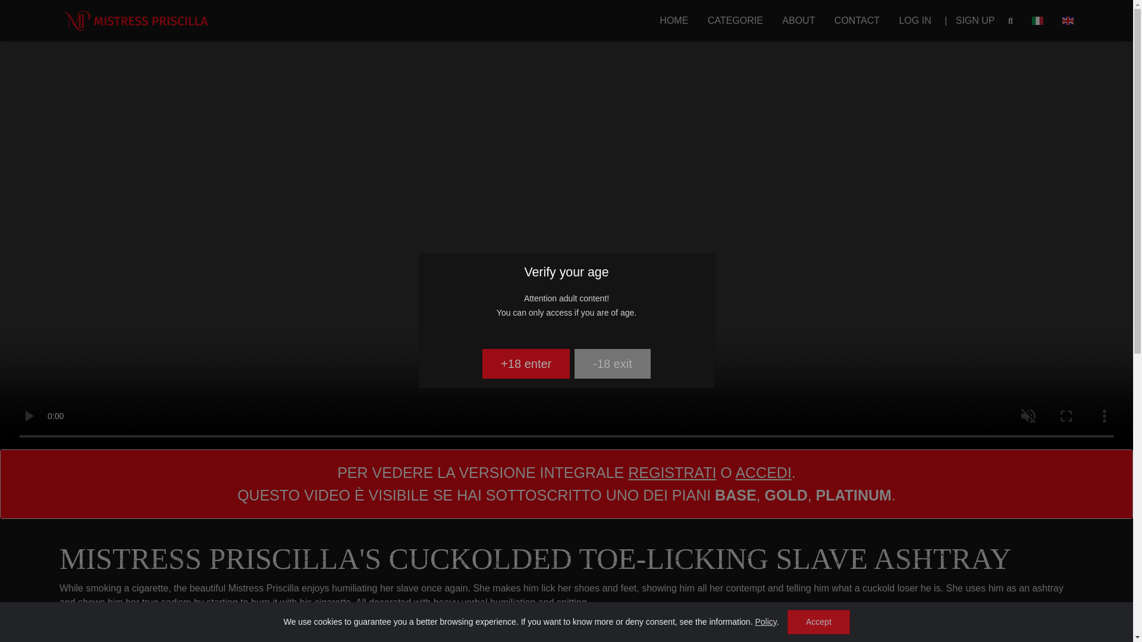 This screenshot has height=642, width=1142. Describe the element at coordinates (1065, 20) in the screenshot. I see `English` at that location.